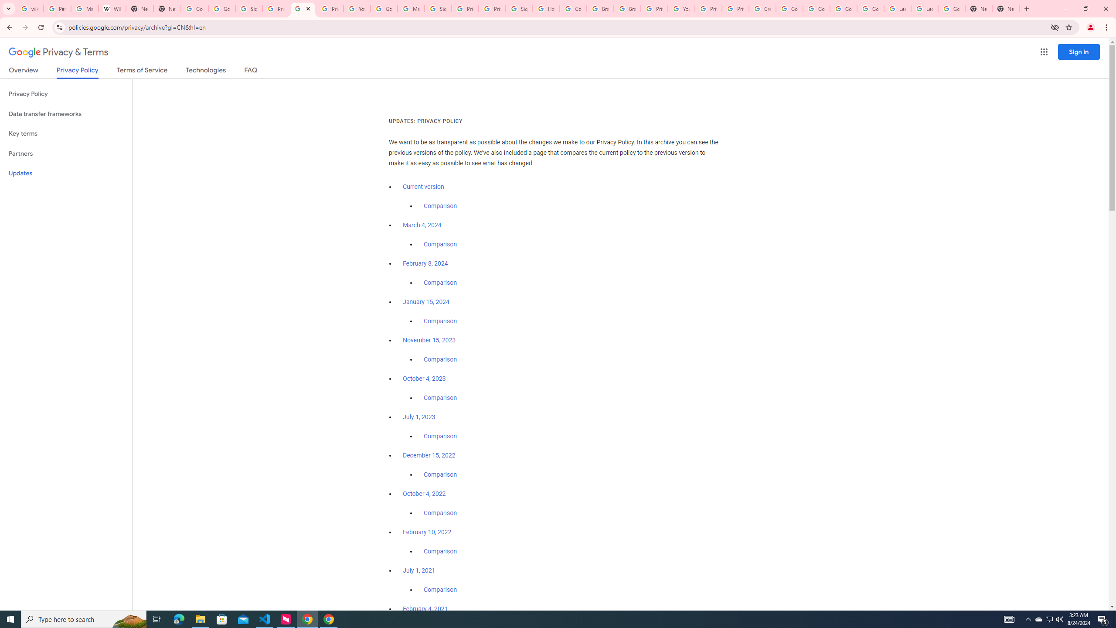  What do you see at coordinates (425, 263) in the screenshot?
I see `February 8, 2024` at bounding box center [425, 263].